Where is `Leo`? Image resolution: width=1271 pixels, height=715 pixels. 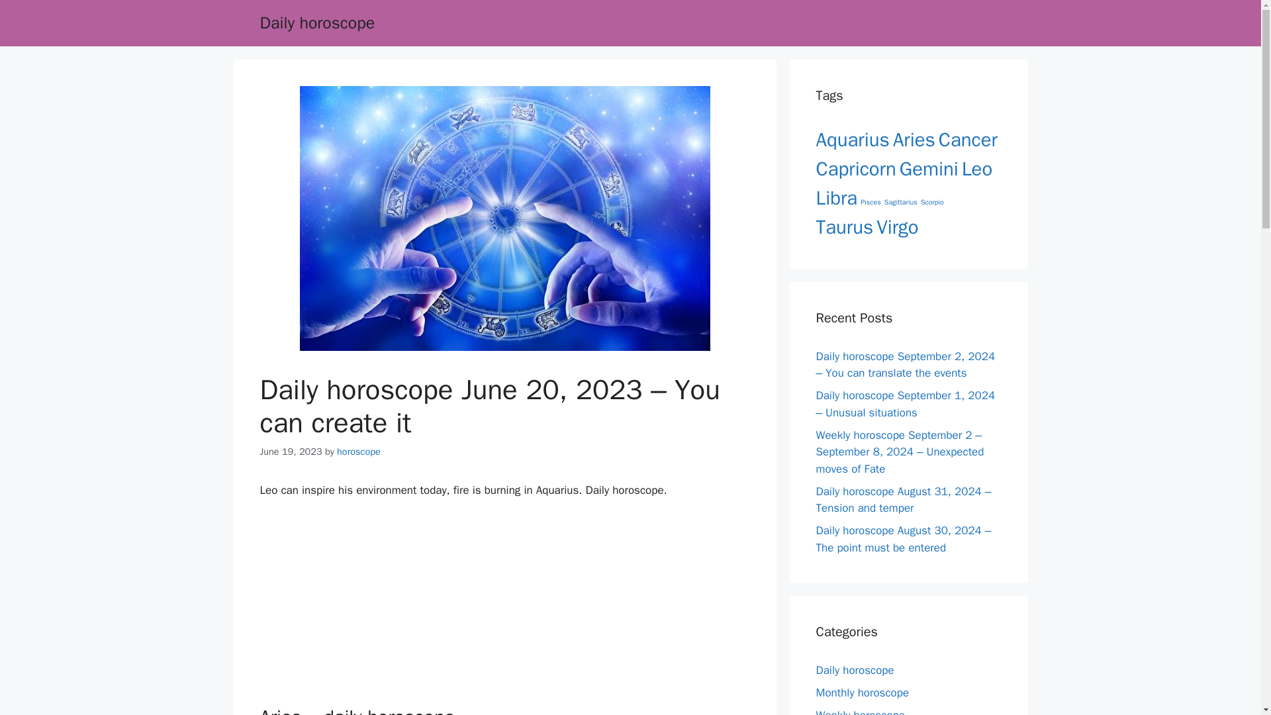
Leo is located at coordinates (977, 169).